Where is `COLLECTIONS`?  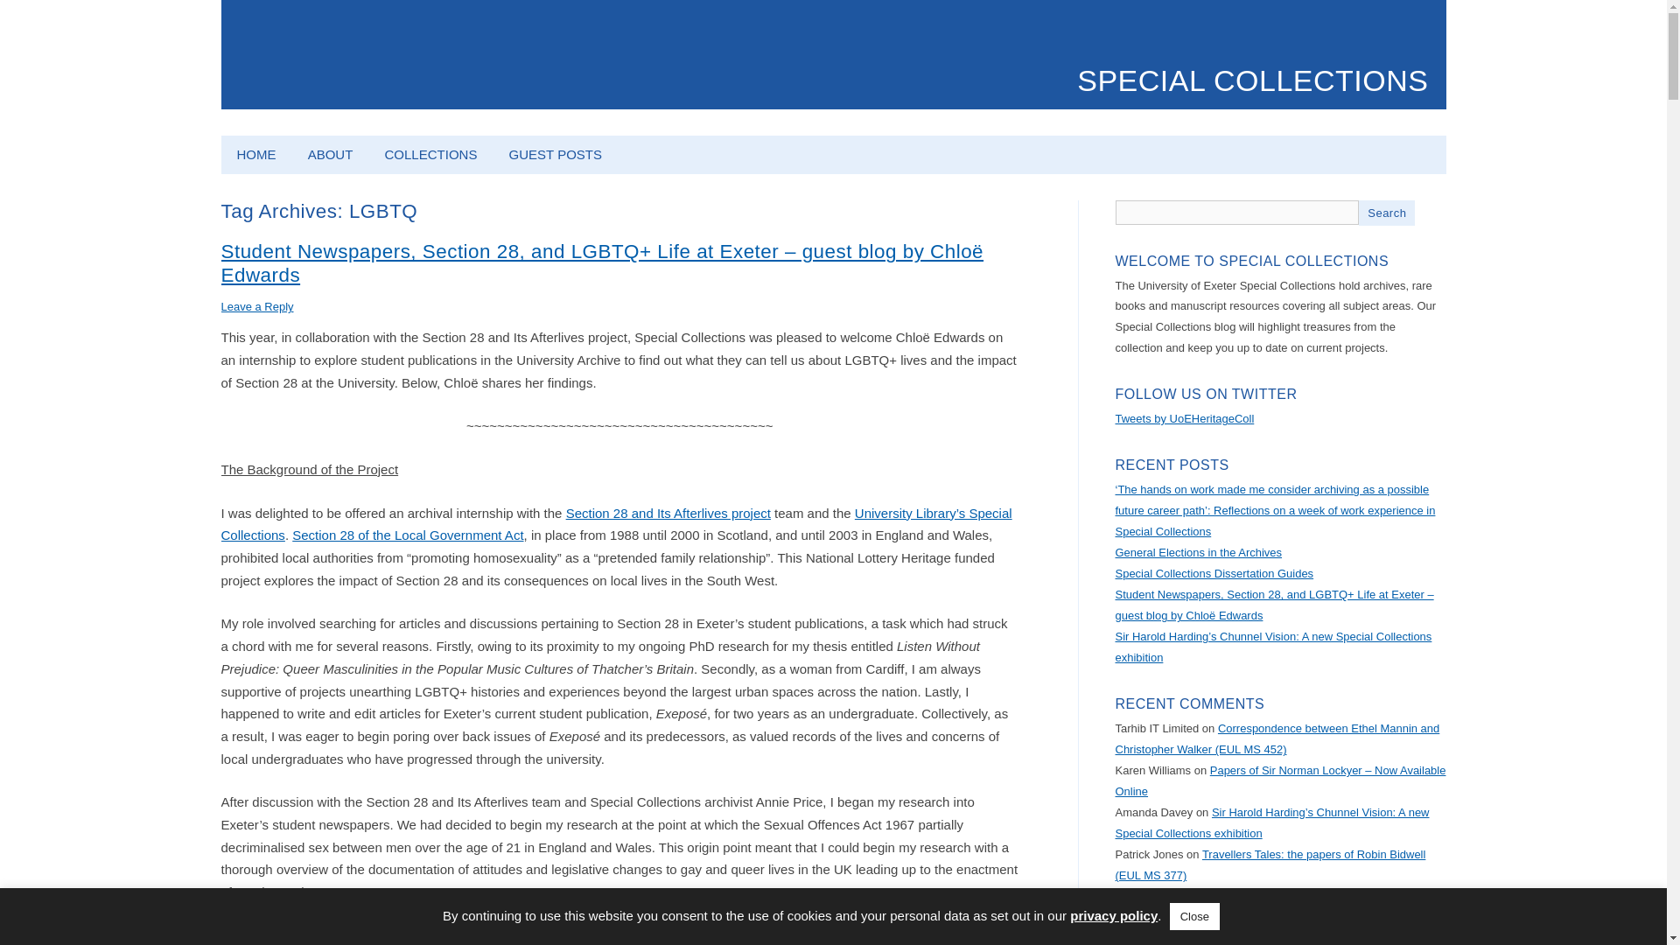 COLLECTIONS is located at coordinates (431, 154).